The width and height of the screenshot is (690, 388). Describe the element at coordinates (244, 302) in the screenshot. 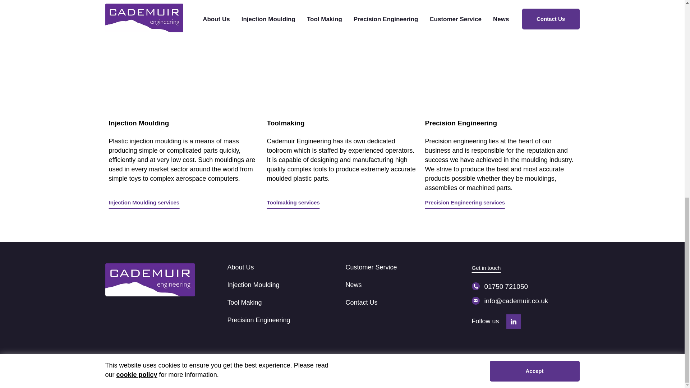

I see `Tool Making` at that location.